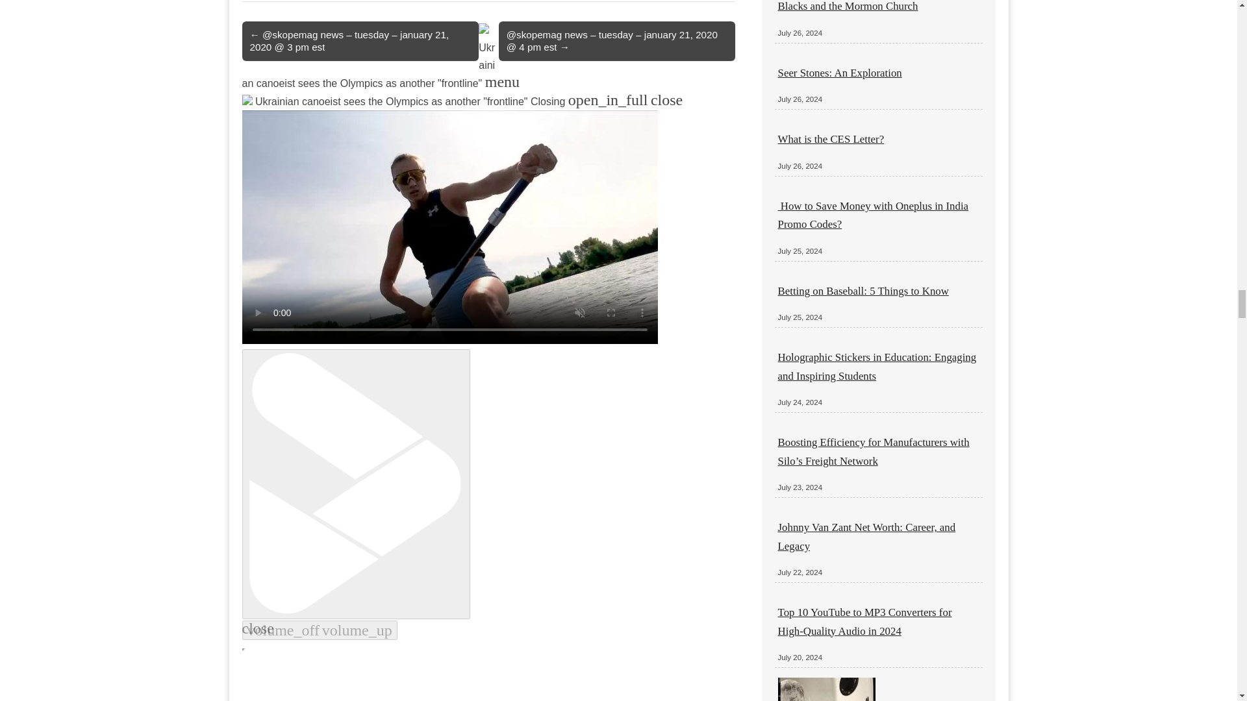 This screenshot has height=701, width=1247. Describe the element at coordinates (831, 139) in the screenshot. I see `What is the CES Letter?` at that location.